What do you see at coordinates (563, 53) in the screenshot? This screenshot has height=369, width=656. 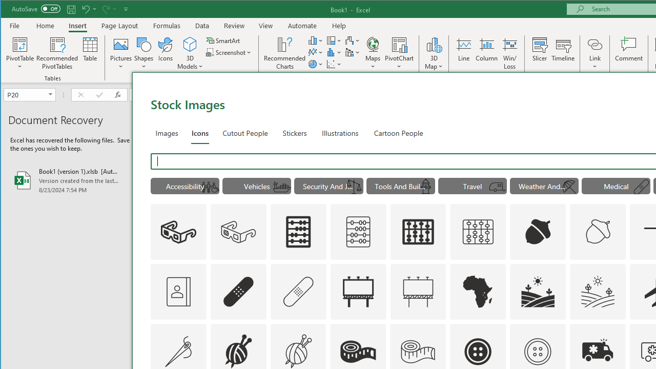 I see `Timeline` at bounding box center [563, 53].